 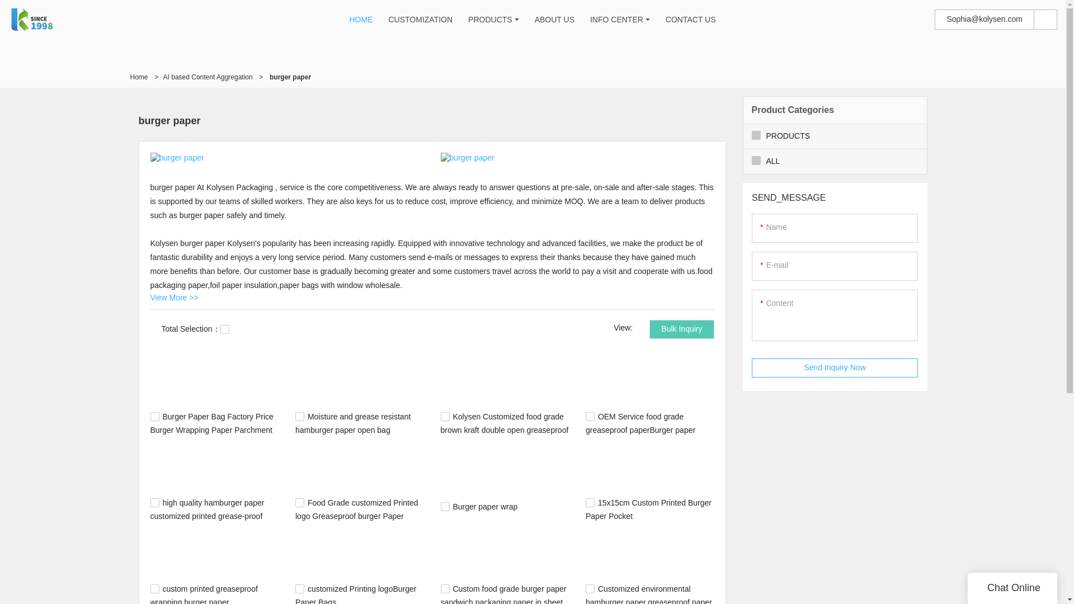 What do you see at coordinates (555, 20) in the screenshot?
I see `ABOUT US` at bounding box center [555, 20].